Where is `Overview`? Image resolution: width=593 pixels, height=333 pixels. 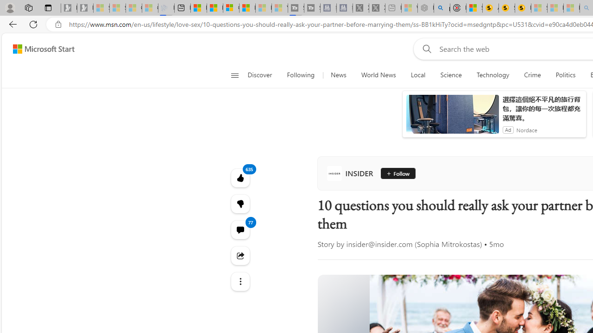
Overview is located at coordinates (231, 8).